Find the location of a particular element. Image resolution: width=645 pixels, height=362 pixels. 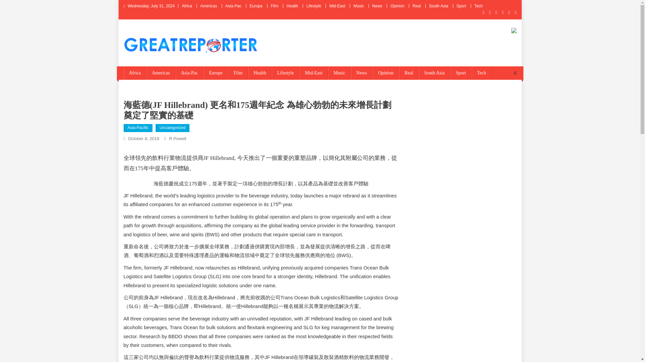

Real is located at coordinates (409, 73).